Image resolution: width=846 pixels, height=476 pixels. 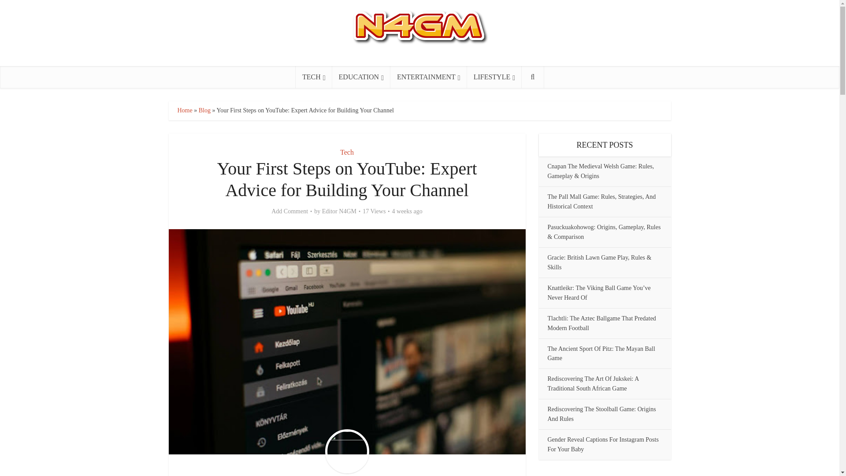 I want to click on LIFESTYLE, so click(x=494, y=77).